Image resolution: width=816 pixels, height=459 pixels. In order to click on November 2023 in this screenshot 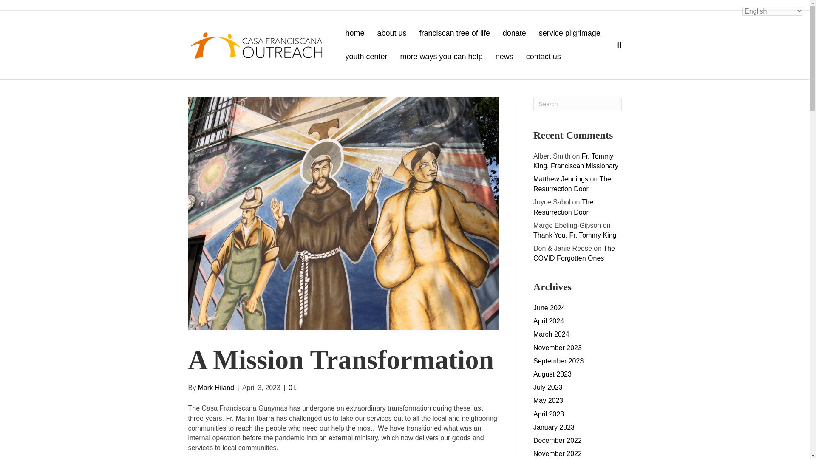, I will do `click(558, 348)`.